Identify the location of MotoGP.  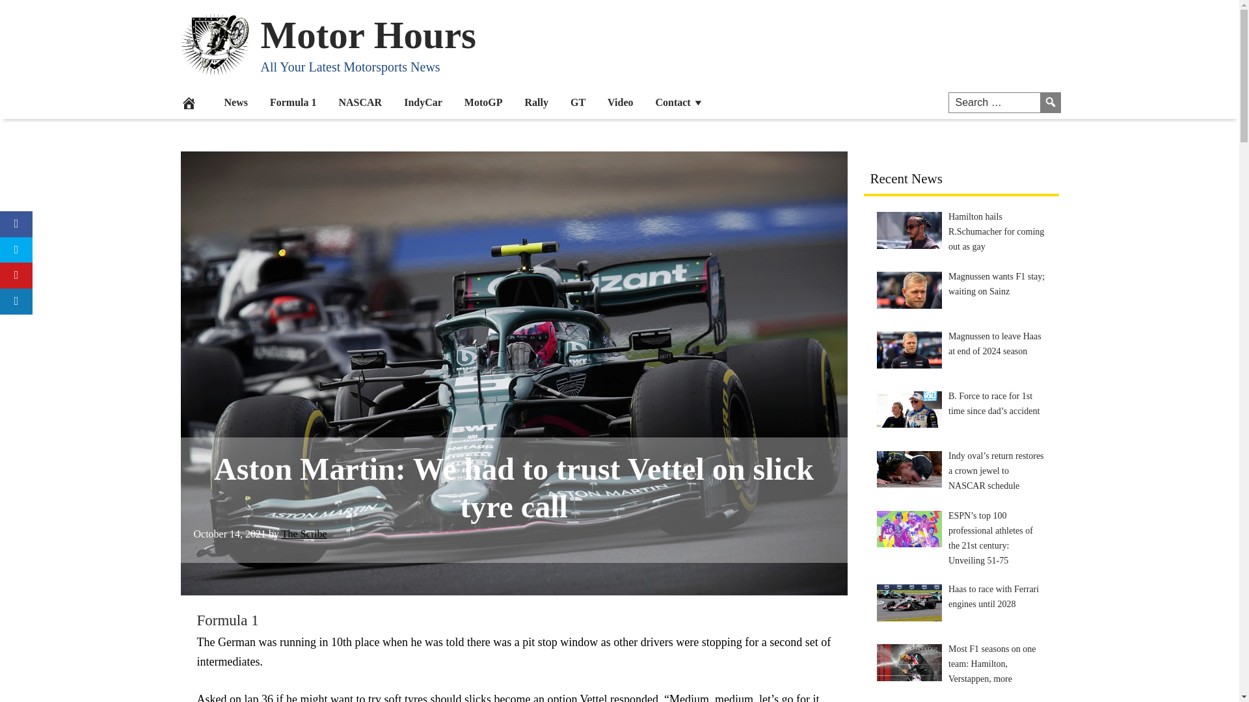
(483, 101).